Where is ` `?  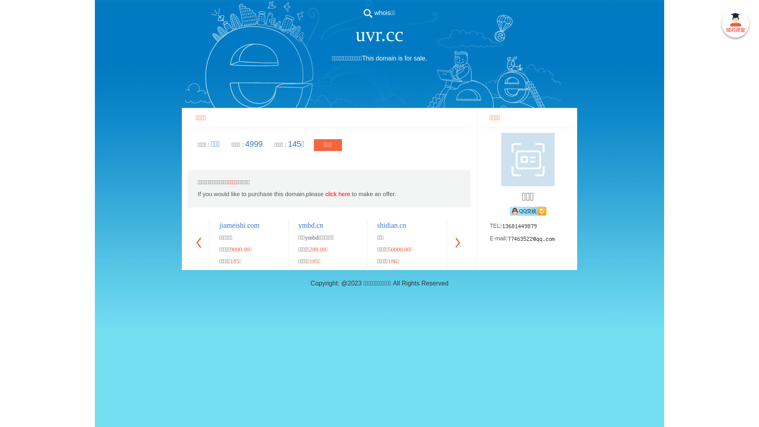   is located at coordinates (735, 25).